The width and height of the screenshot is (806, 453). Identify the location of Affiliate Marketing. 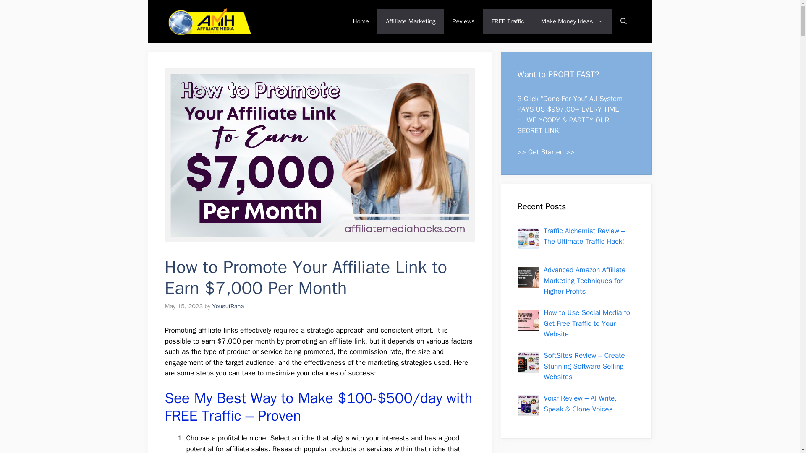
(411, 21).